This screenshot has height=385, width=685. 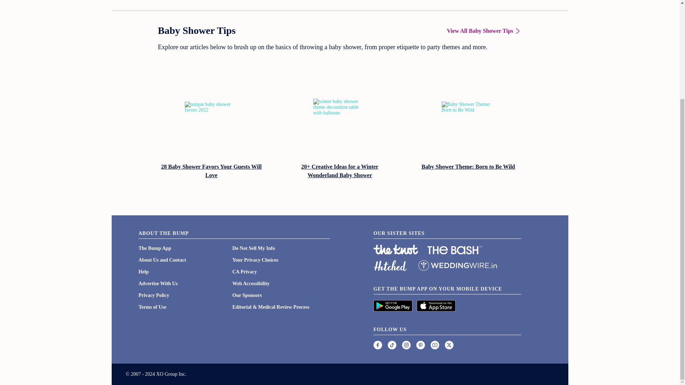 I want to click on Web Accessibility, so click(x=251, y=284).